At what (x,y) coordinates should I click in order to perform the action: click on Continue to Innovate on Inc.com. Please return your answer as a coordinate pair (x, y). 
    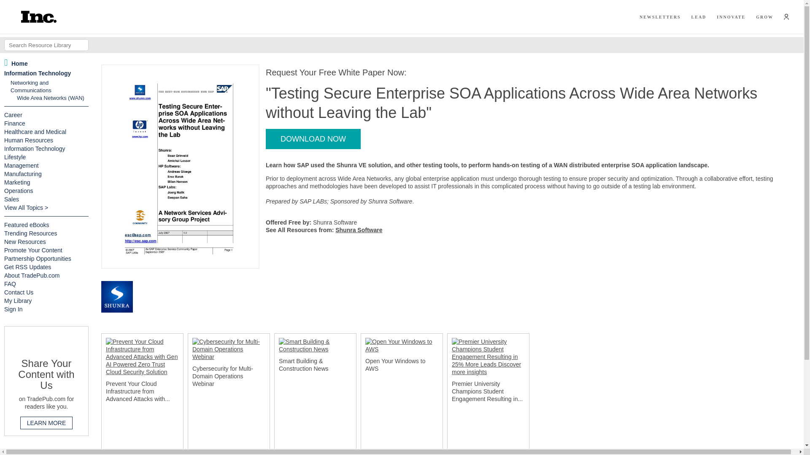
    Looking at the image, I should click on (731, 17).